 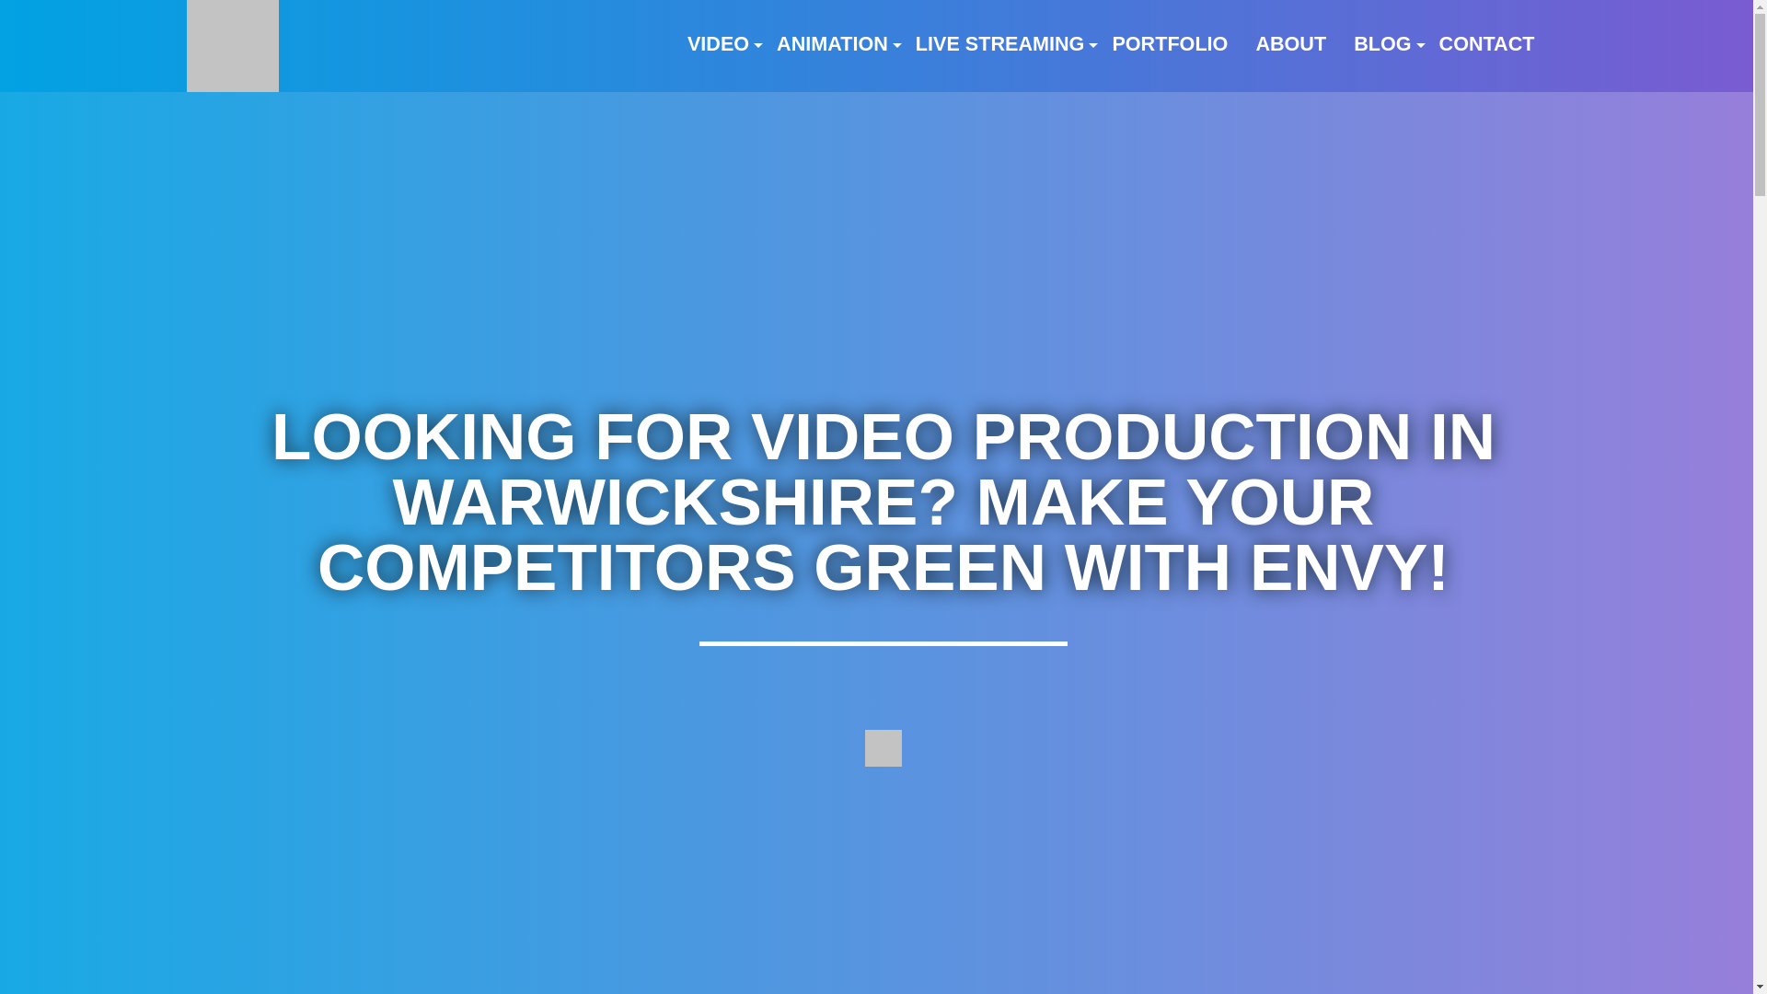 What do you see at coordinates (999, 44) in the screenshot?
I see `LIVE STREAMING` at bounding box center [999, 44].